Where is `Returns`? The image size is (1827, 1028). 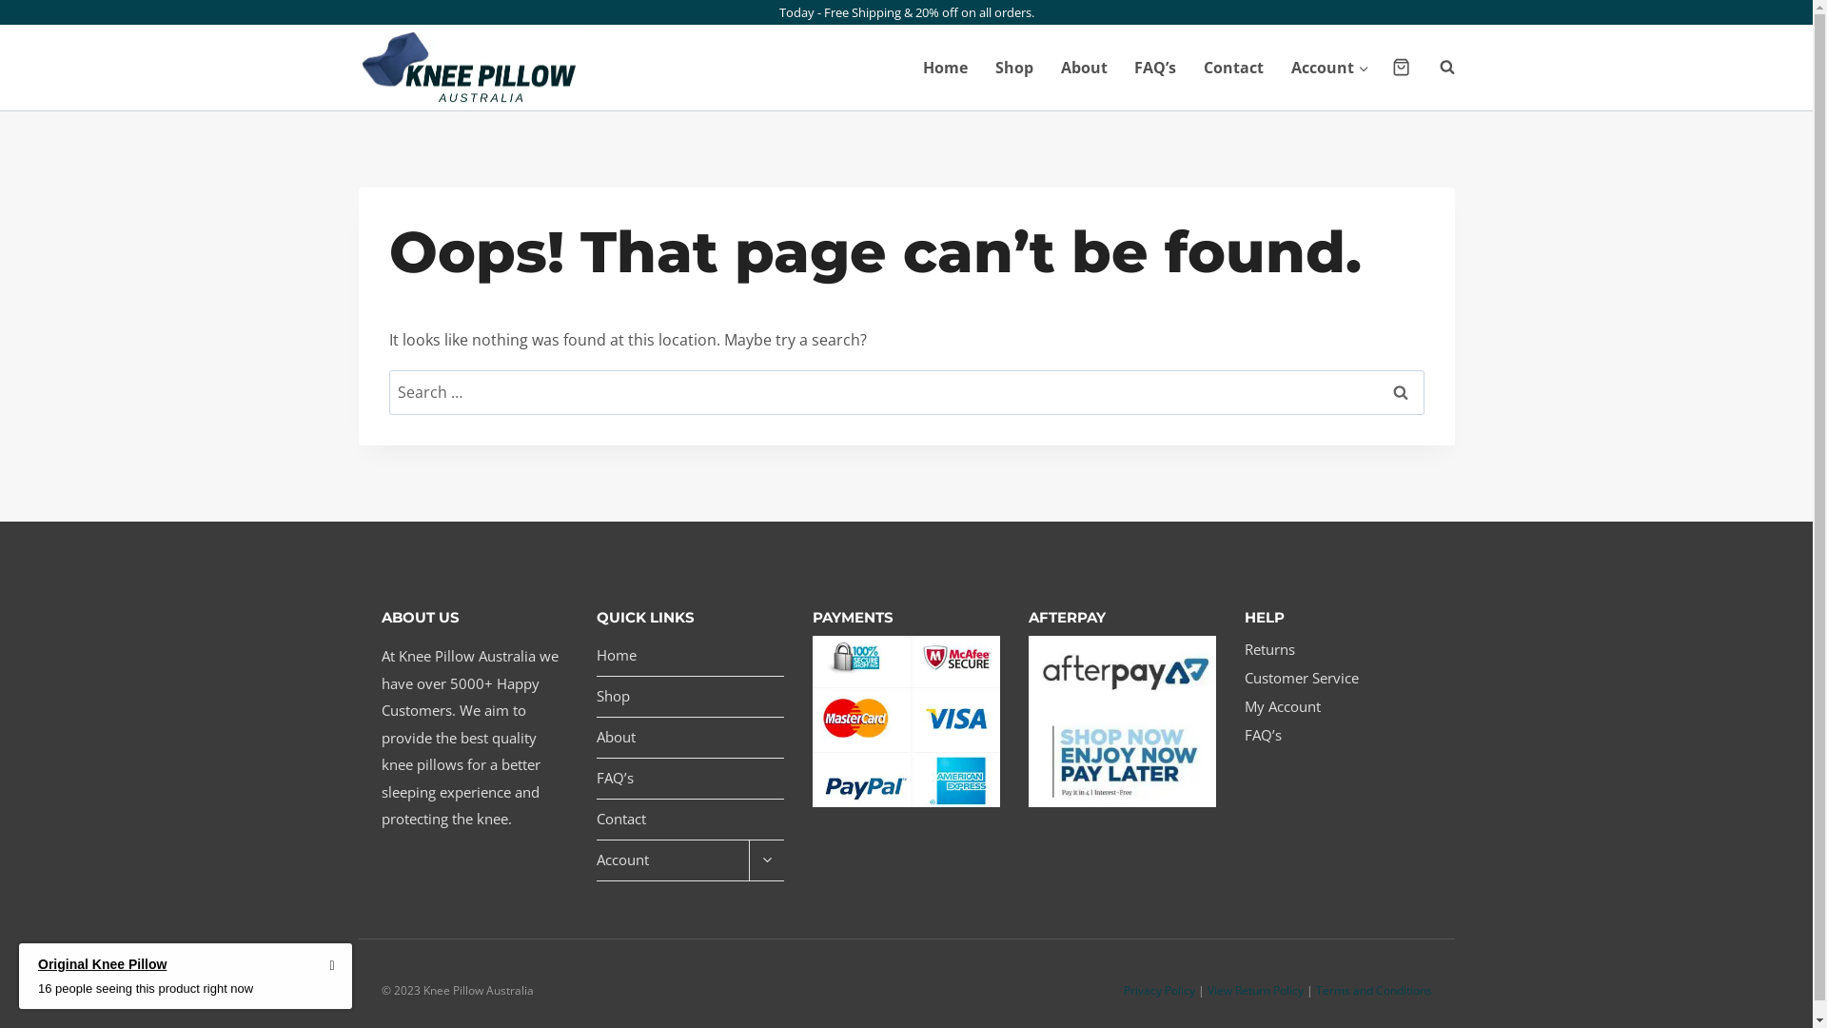
Returns is located at coordinates (1338, 650).